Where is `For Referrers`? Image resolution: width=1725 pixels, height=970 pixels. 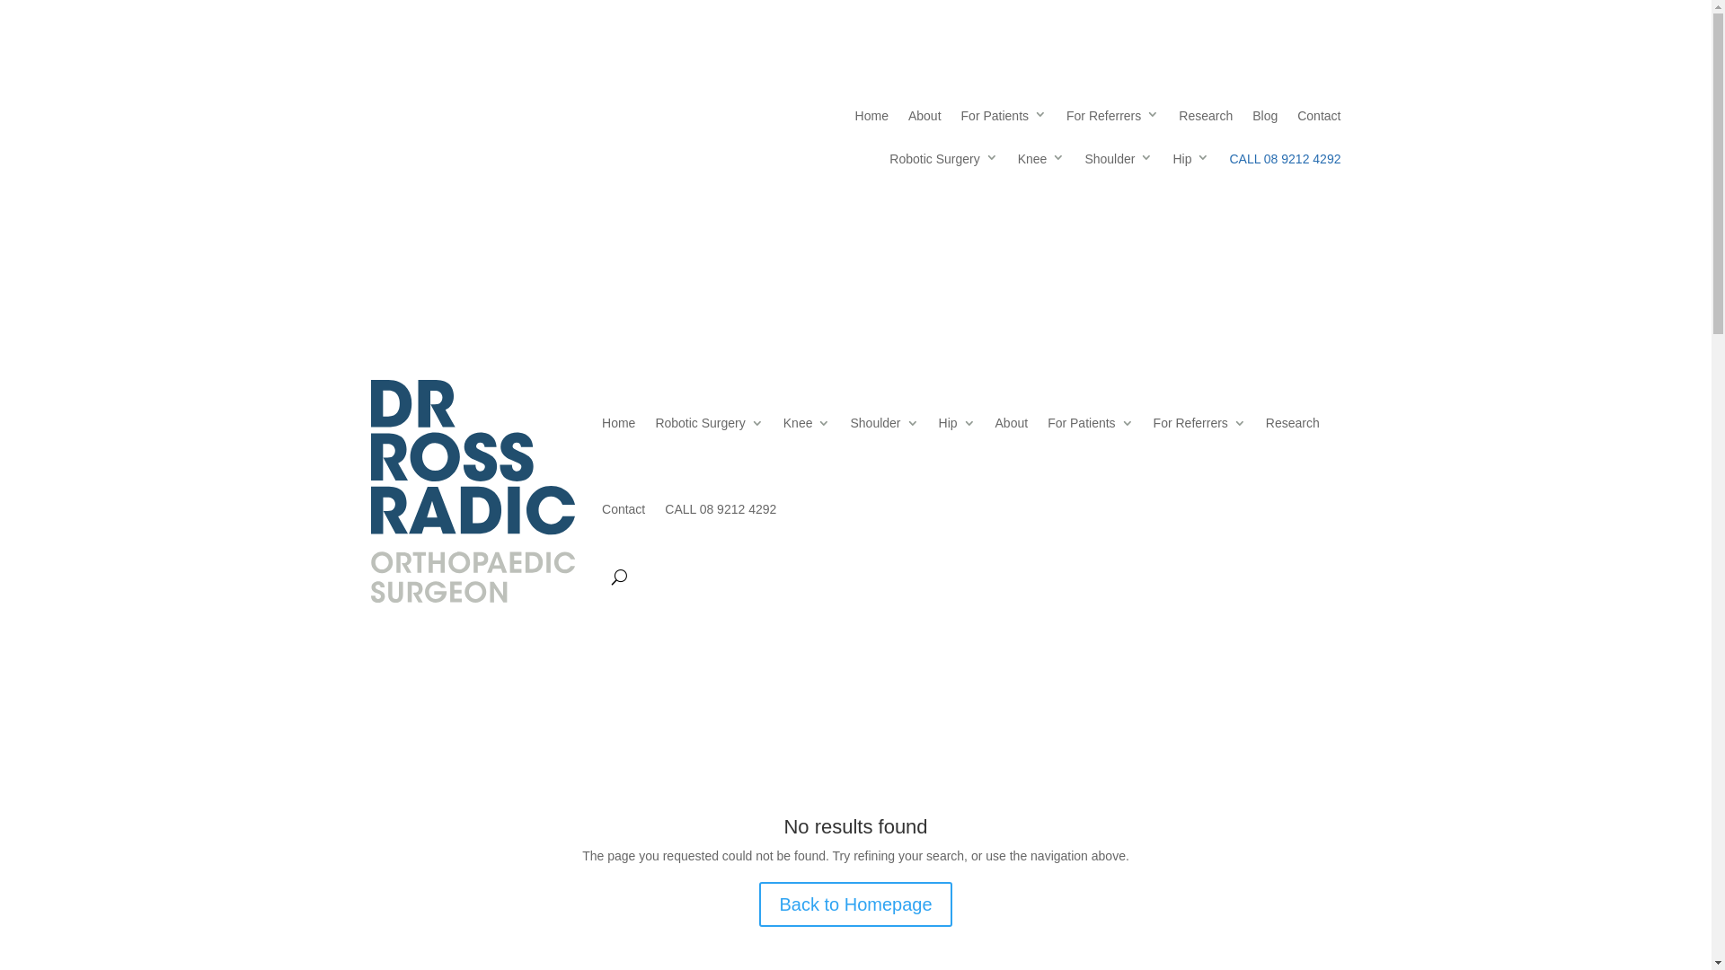 For Referrers is located at coordinates (1200, 423).